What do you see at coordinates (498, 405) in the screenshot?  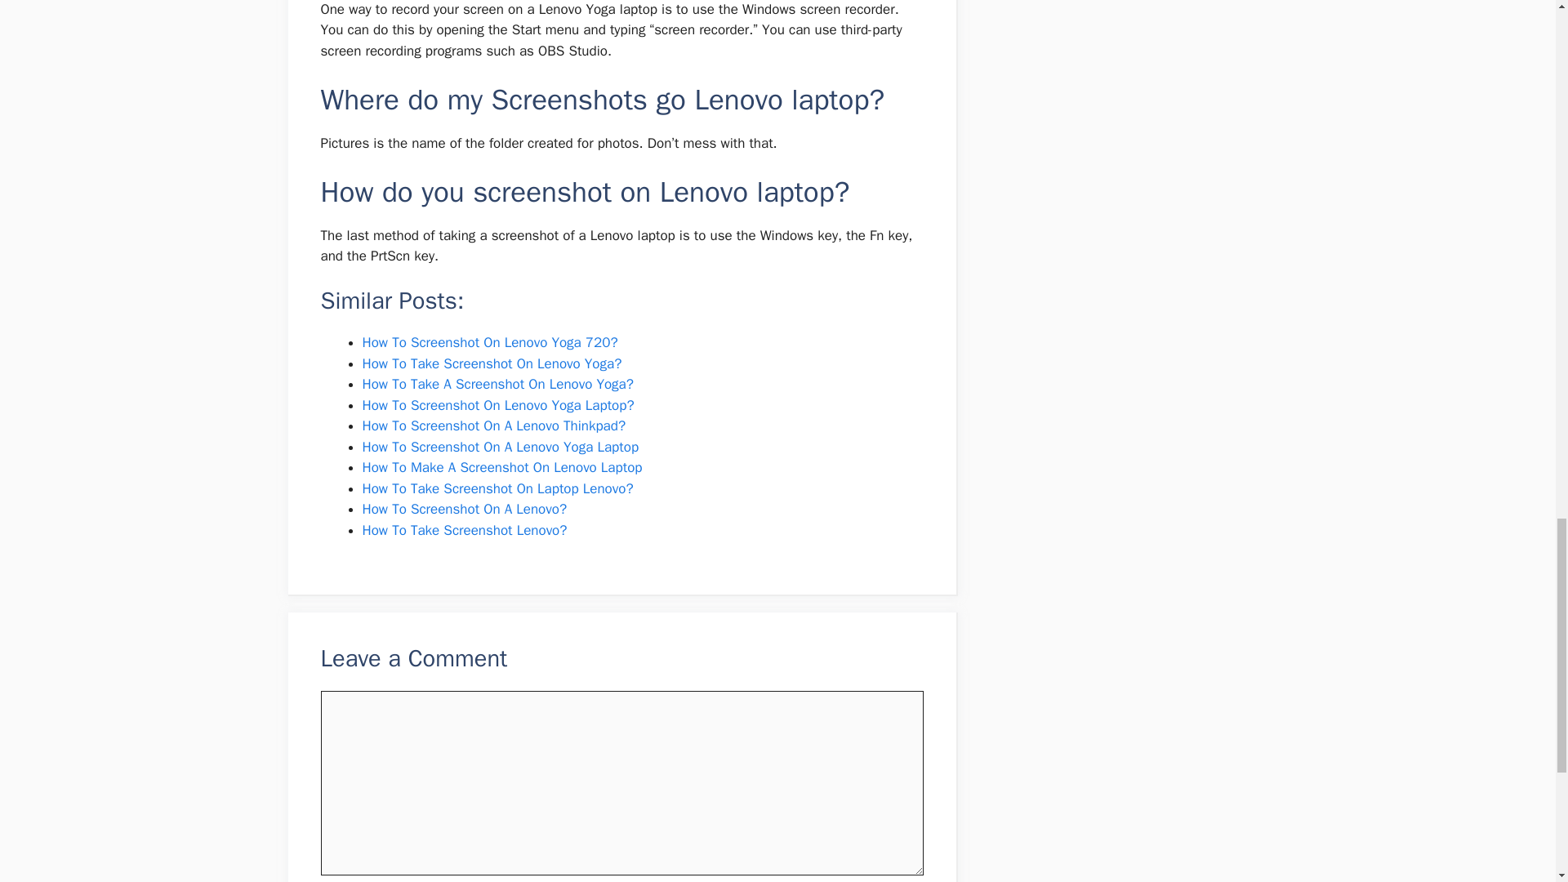 I see `How To Screenshot On Lenovo Yoga Laptop?` at bounding box center [498, 405].